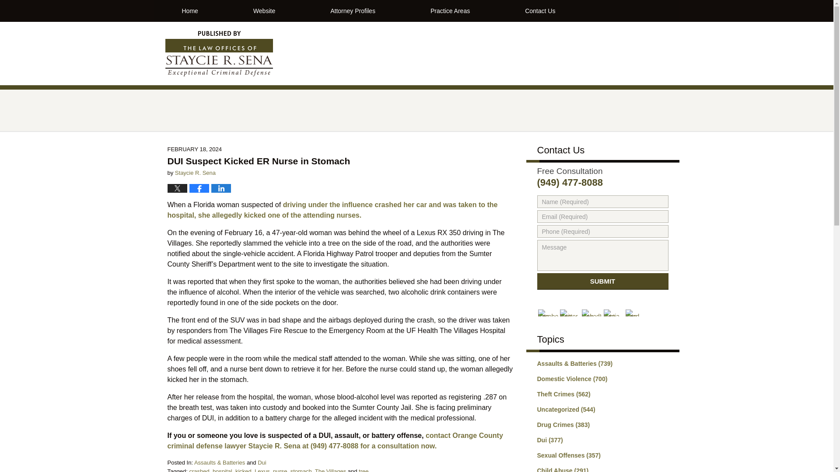 The width and height of the screenshot is (840, 472). I want to click on The Villages, so click(331, 470).